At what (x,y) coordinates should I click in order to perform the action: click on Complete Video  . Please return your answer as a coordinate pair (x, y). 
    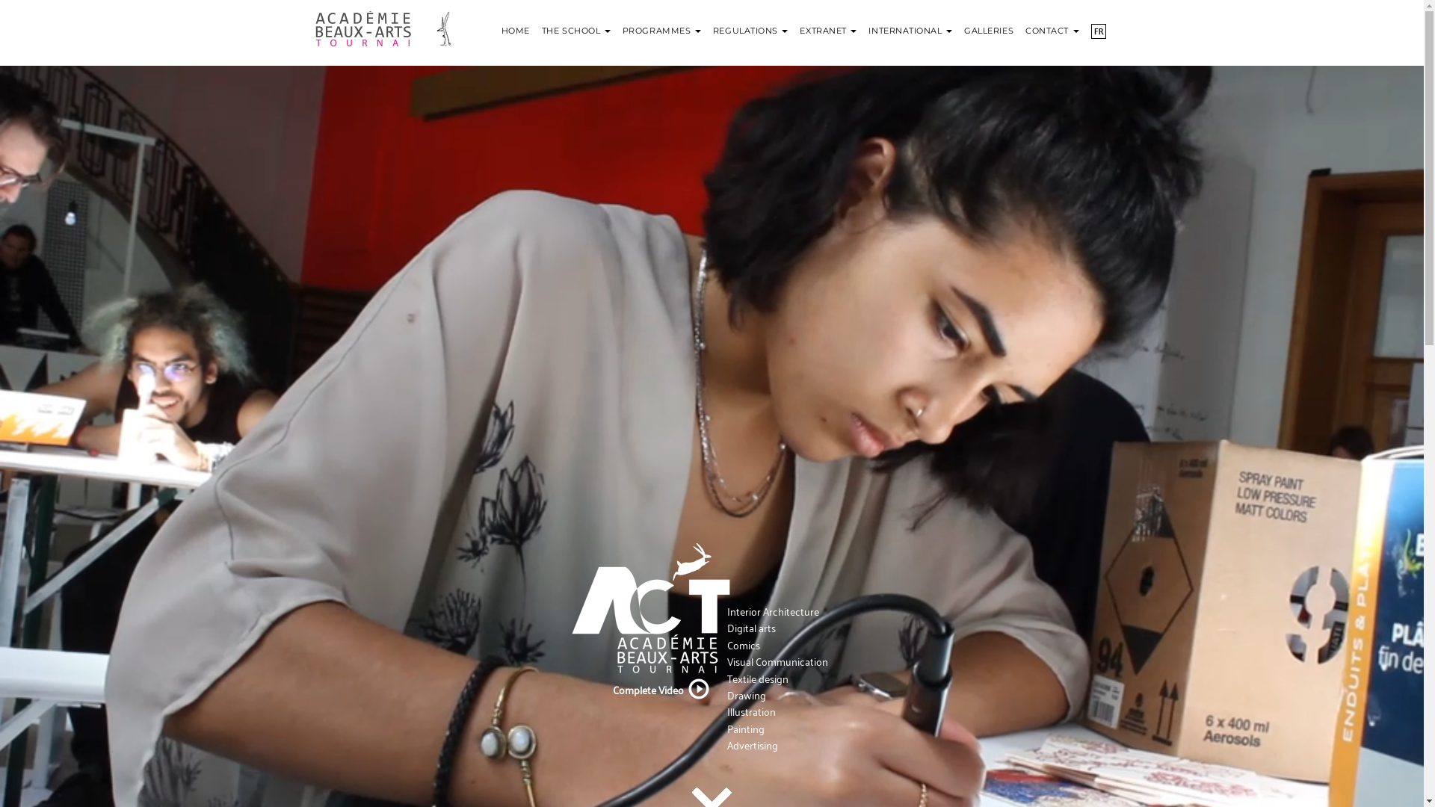
    Looking at the image, I should click on (650, 689).